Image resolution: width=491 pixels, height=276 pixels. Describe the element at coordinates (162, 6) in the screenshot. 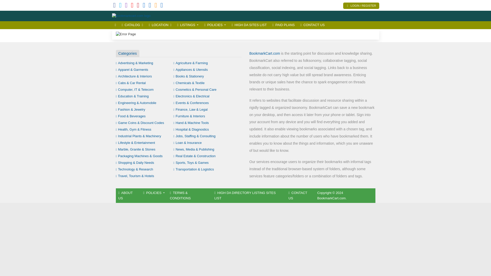

I see `Linked In` at that location.